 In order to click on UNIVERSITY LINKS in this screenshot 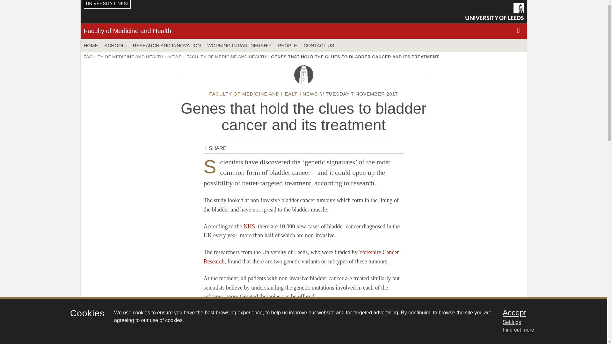, I will do `click(107, 4)`.